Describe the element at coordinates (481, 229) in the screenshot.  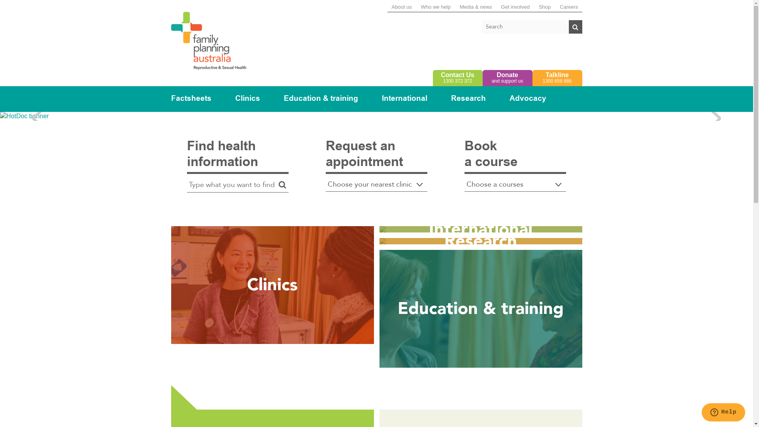
I see `International` at that location.